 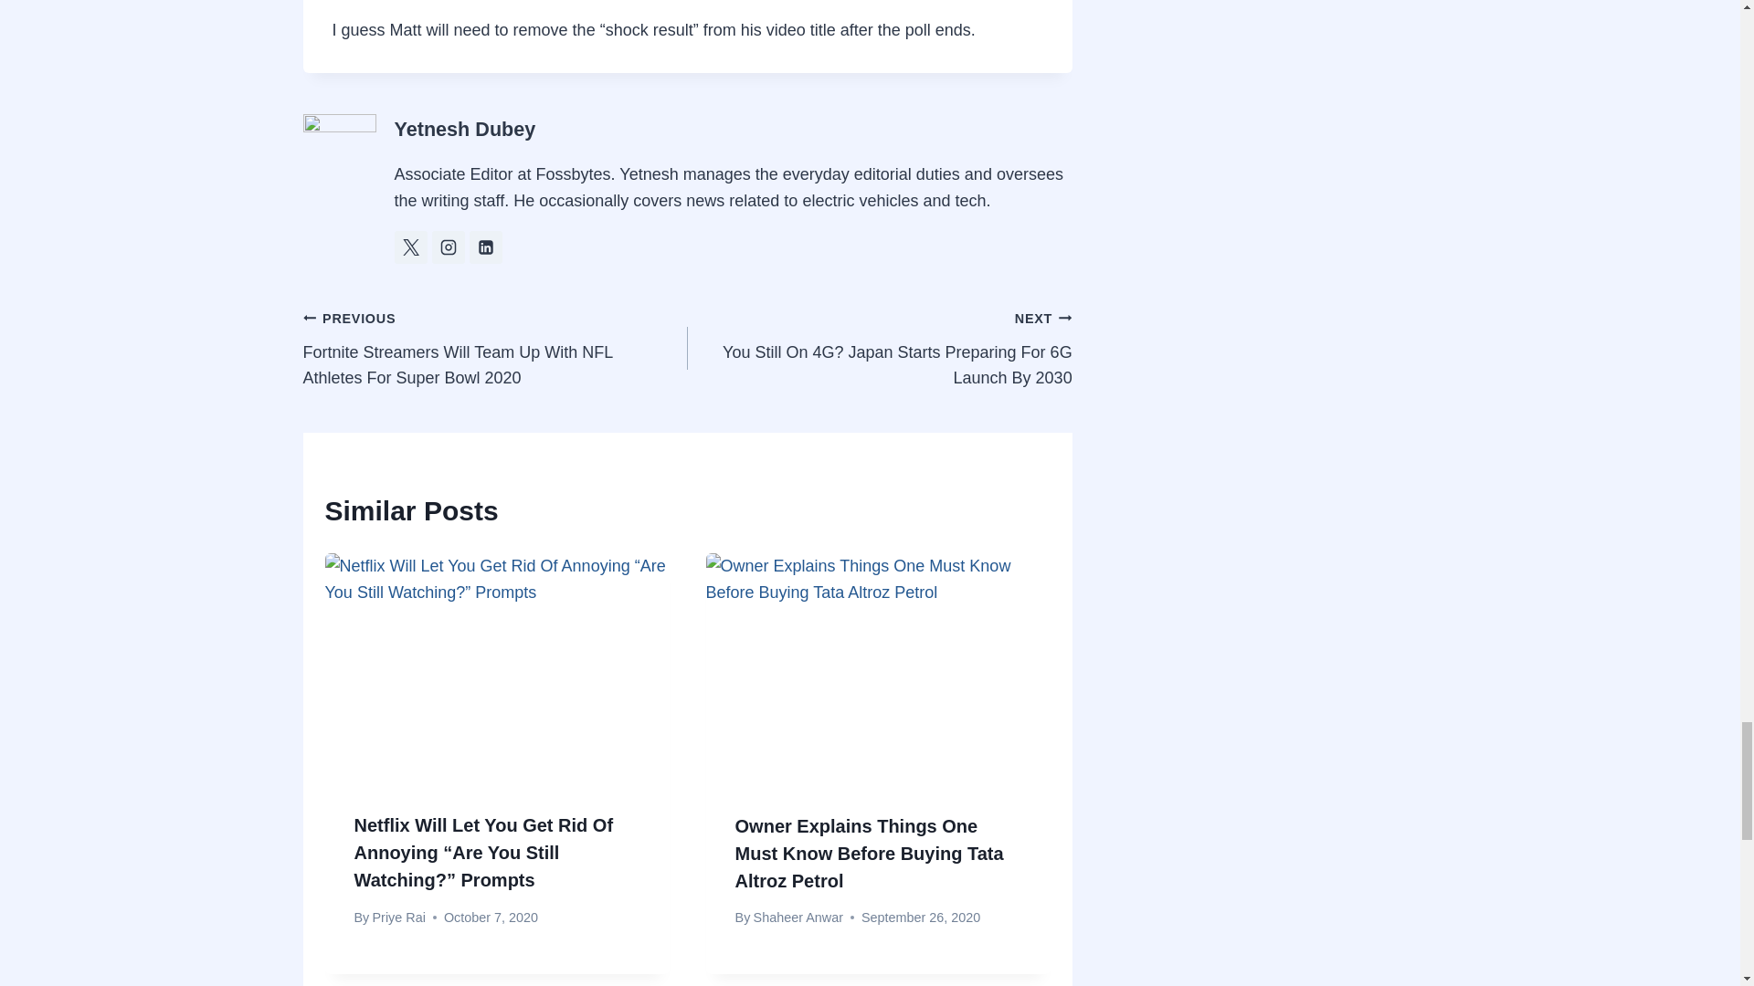 I want to click on Follow Yetnesh Dubey on Instagram, so click(x=448, y=246).